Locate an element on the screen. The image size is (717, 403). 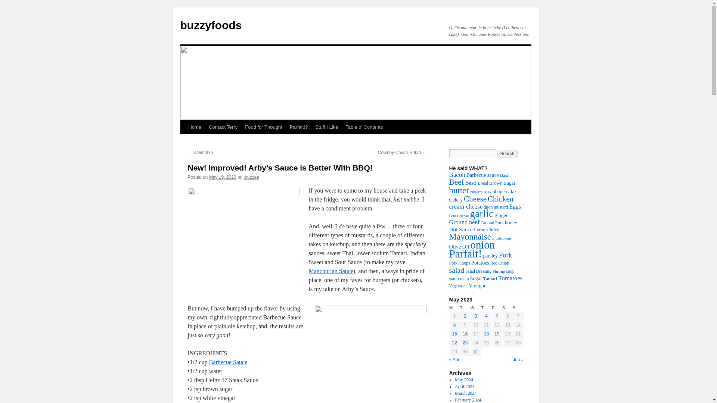
Thursday is located at coordinates (486, 308).